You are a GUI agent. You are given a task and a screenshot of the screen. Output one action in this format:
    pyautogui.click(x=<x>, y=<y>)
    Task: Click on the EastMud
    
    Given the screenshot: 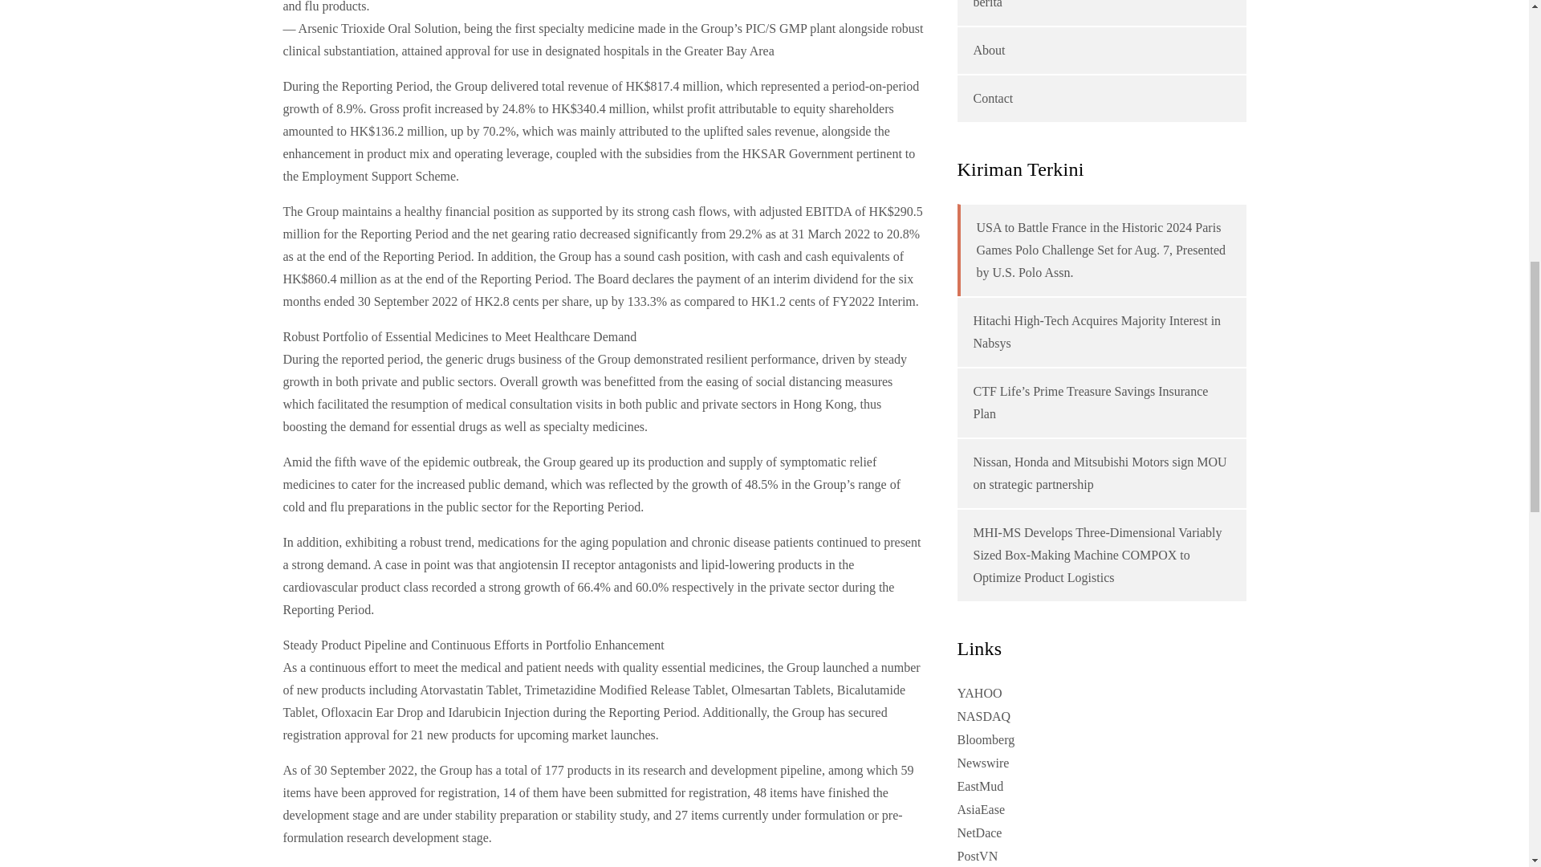 What is the action you would take?
    pyautogui.click(x=979, y=786)
    